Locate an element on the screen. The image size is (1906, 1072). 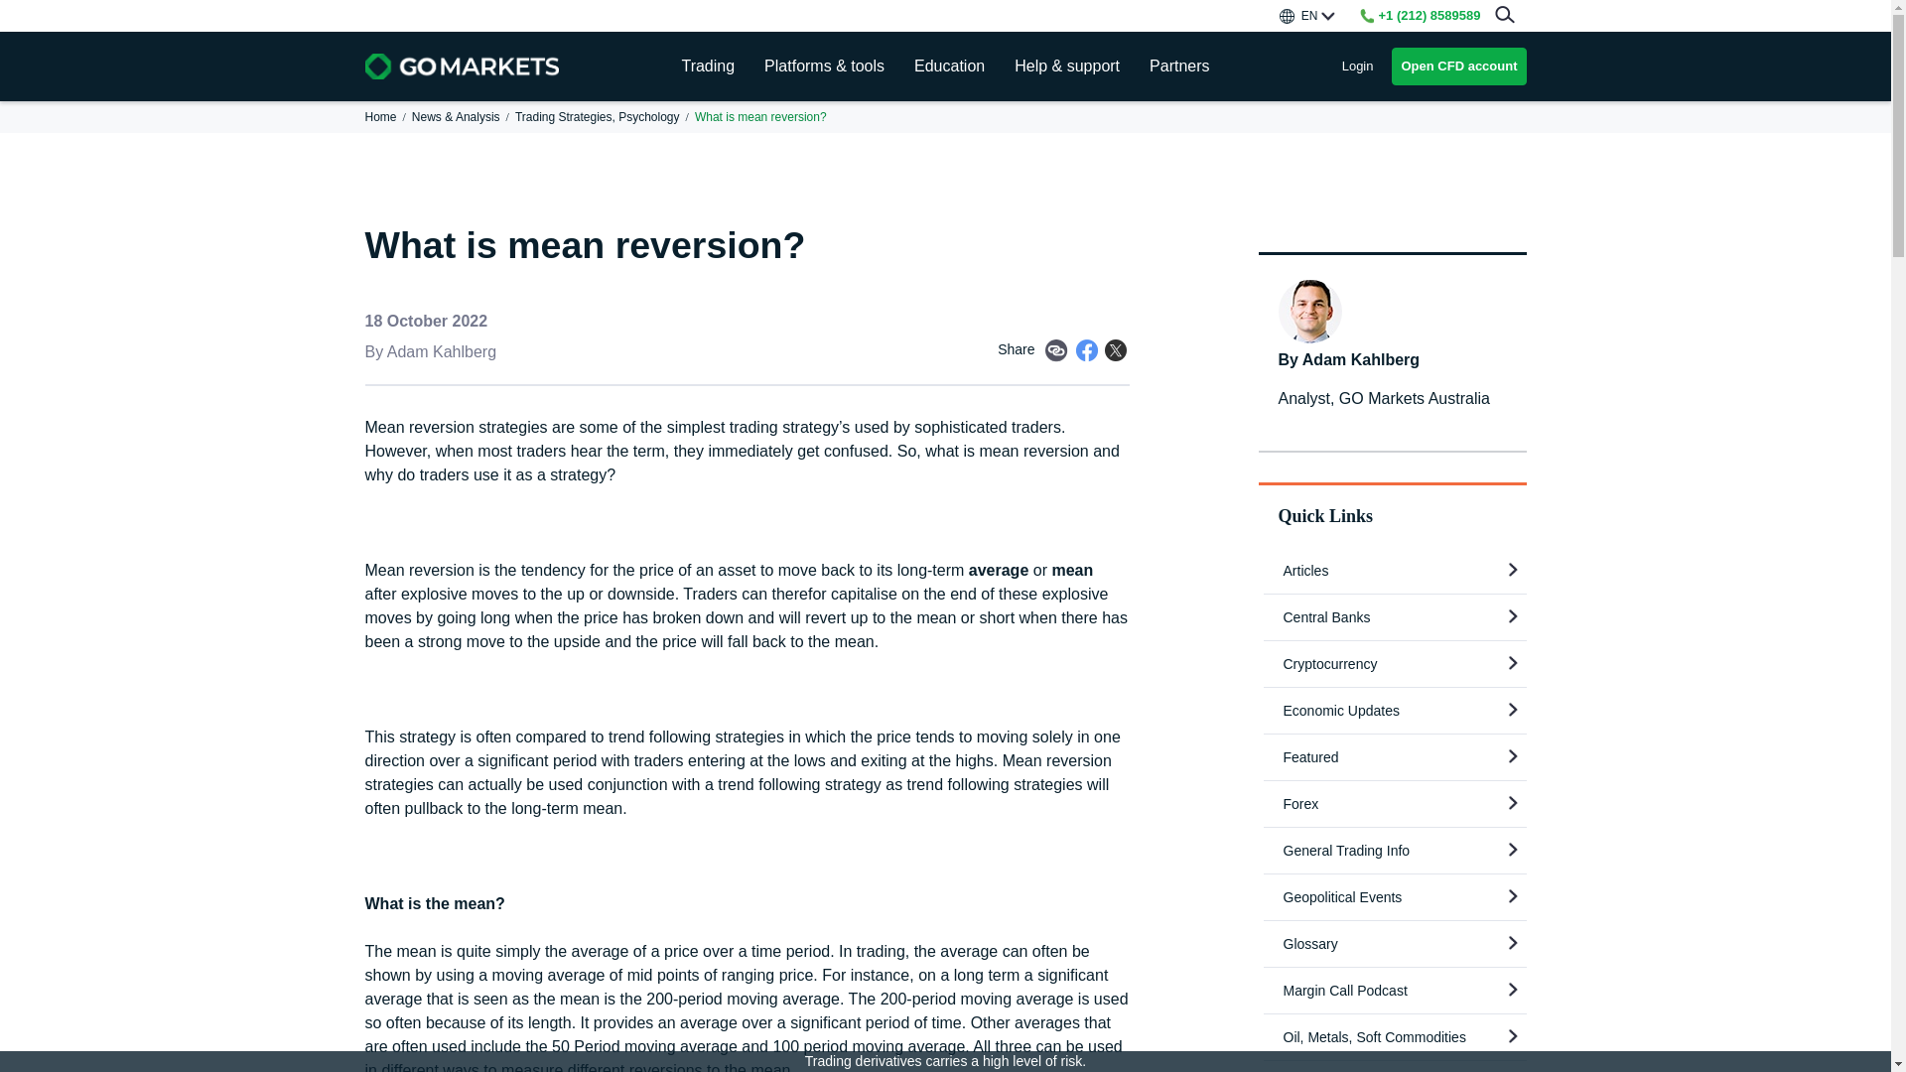
EN is located at coordinates (1306, 16).